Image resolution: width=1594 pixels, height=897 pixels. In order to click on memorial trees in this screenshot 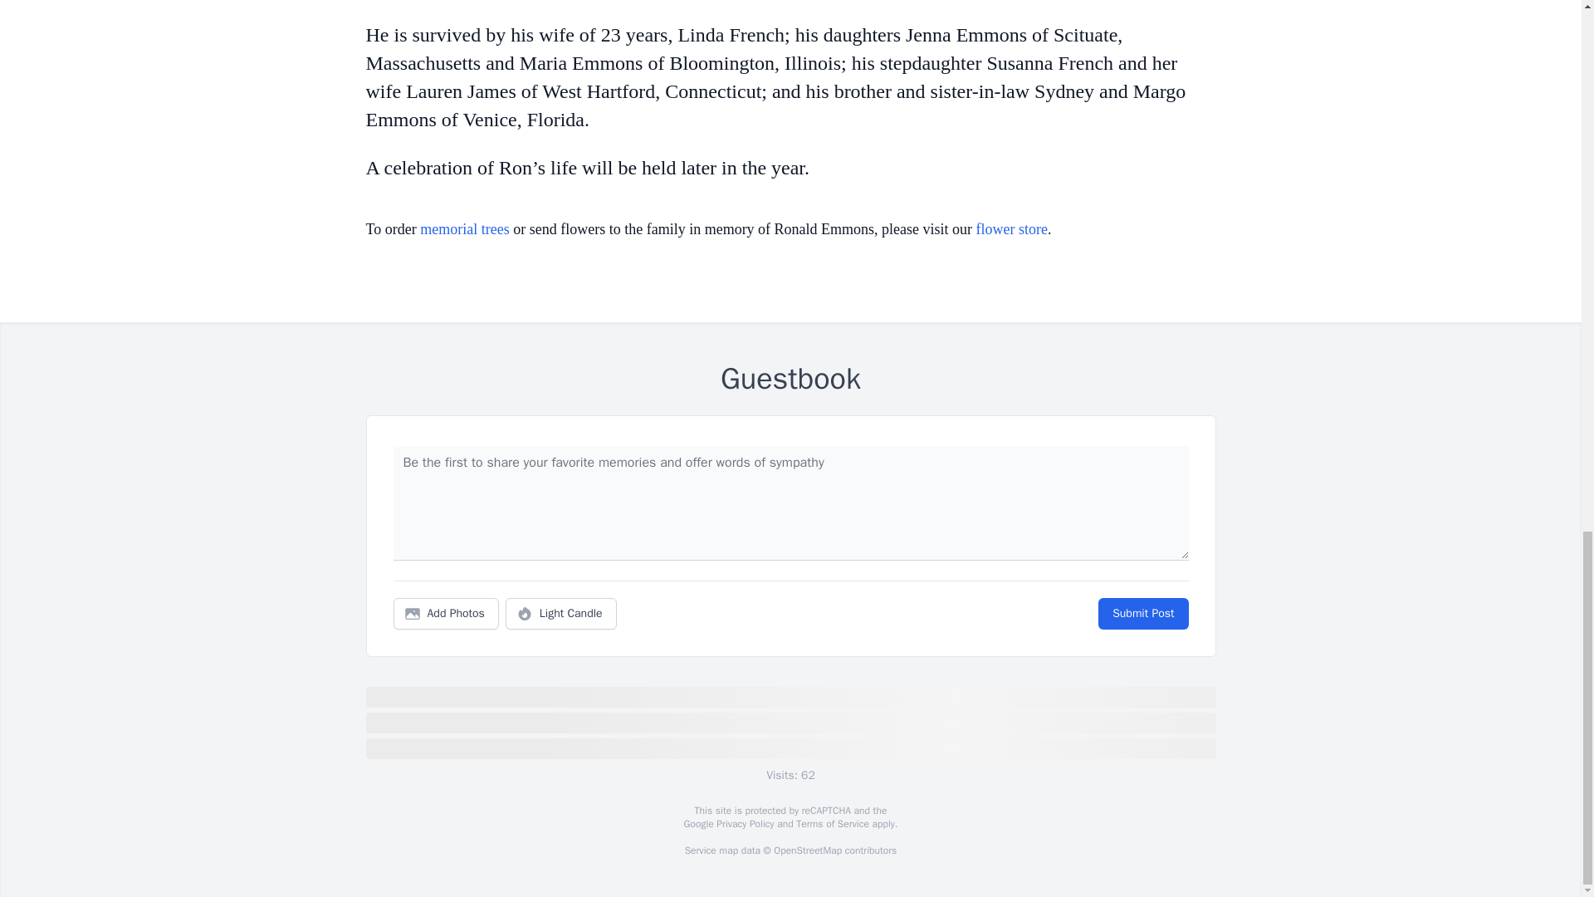, I will do `click(464, 229)`.